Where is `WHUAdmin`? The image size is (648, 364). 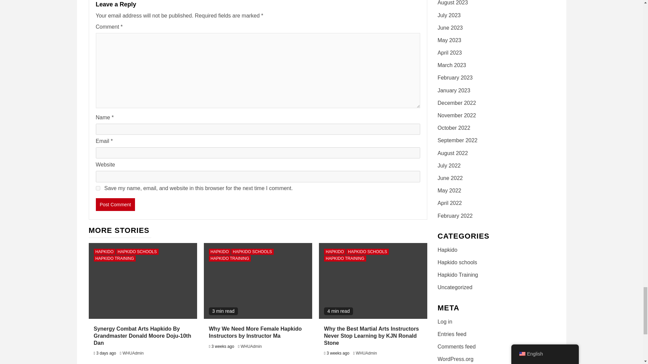
WHUAdmin is located at coordinates (133, 353).